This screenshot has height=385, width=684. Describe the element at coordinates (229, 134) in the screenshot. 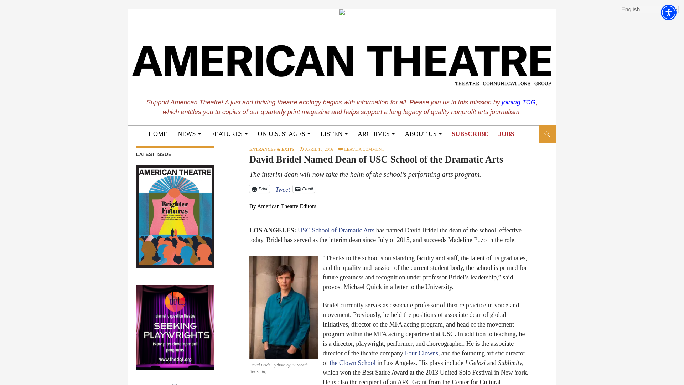

I see `FEATURES` at that location.